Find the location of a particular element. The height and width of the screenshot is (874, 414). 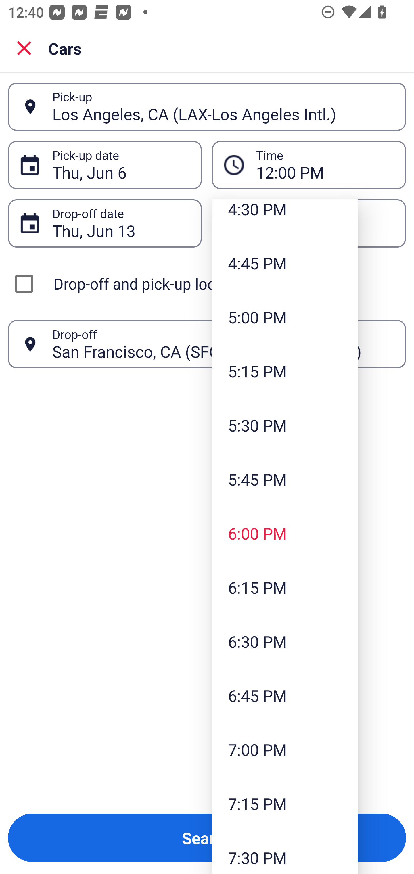

4:30 PM is located at coordinates (285, 217).